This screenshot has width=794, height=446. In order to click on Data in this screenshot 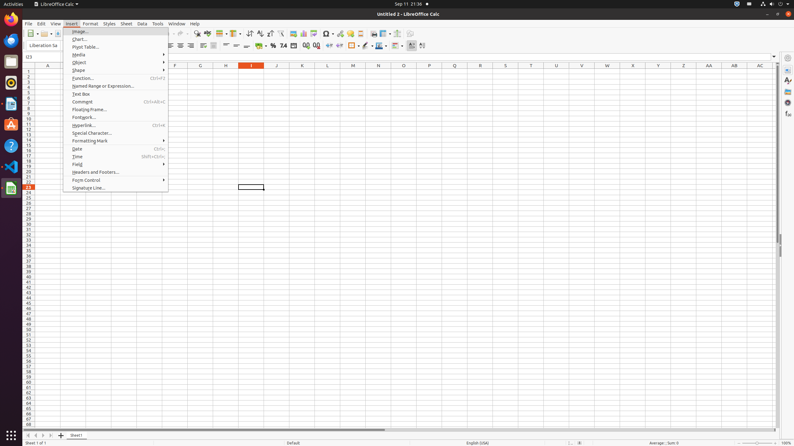, I will do `click(142, 24)`.